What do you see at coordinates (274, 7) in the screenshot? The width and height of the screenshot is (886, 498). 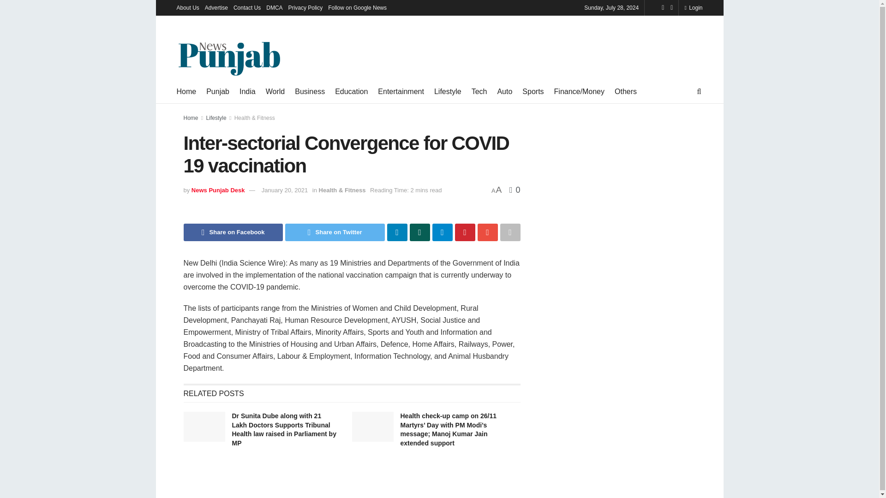 I see `DMCA` at bounding box center [274, 7].